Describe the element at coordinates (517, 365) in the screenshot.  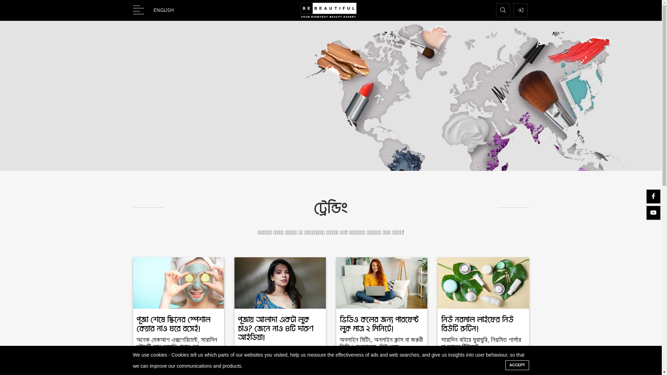
I see `ACCEPT` at that location.